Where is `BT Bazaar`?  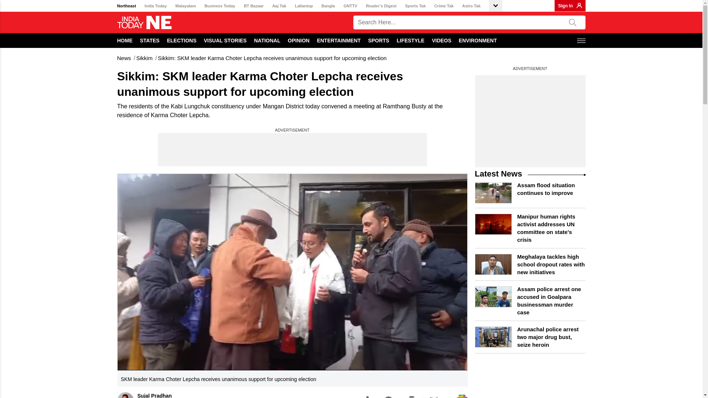
BT Bazaar is located at coordinates (253, 6).